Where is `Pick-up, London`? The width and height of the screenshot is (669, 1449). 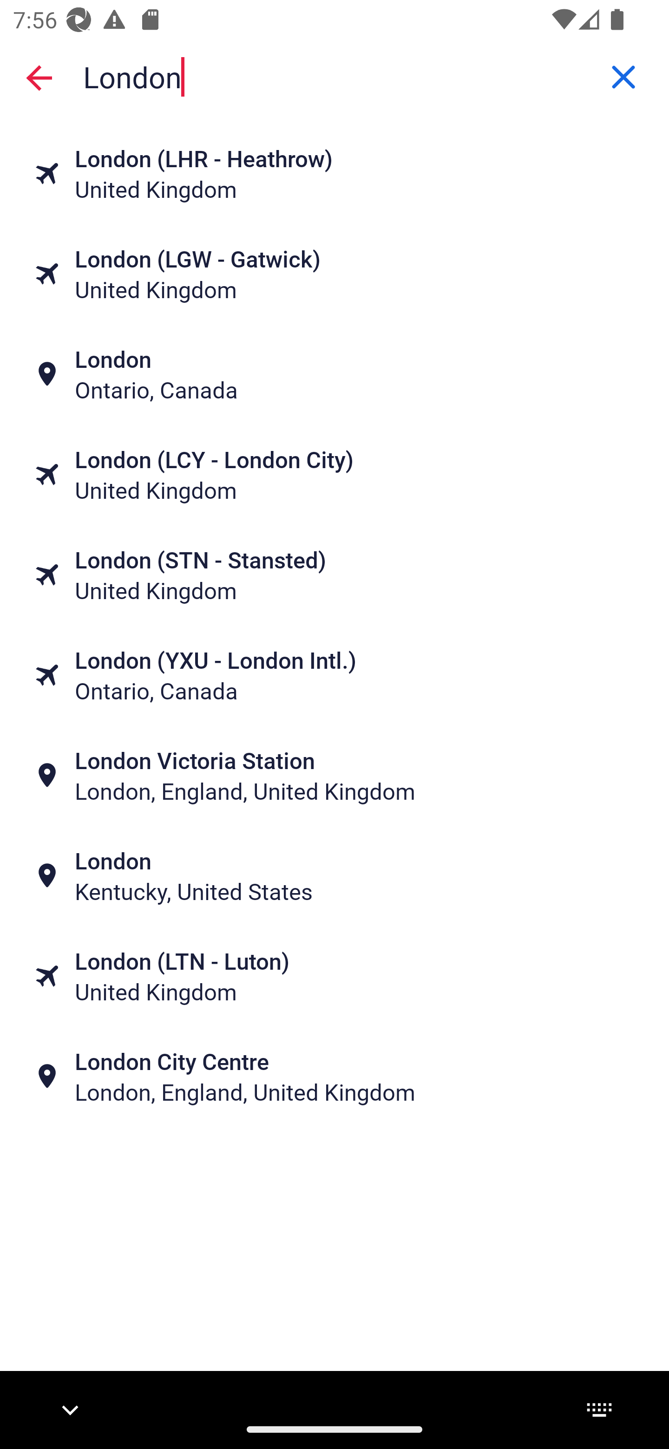
Pick-up, London is located at coordinates (334, 76).